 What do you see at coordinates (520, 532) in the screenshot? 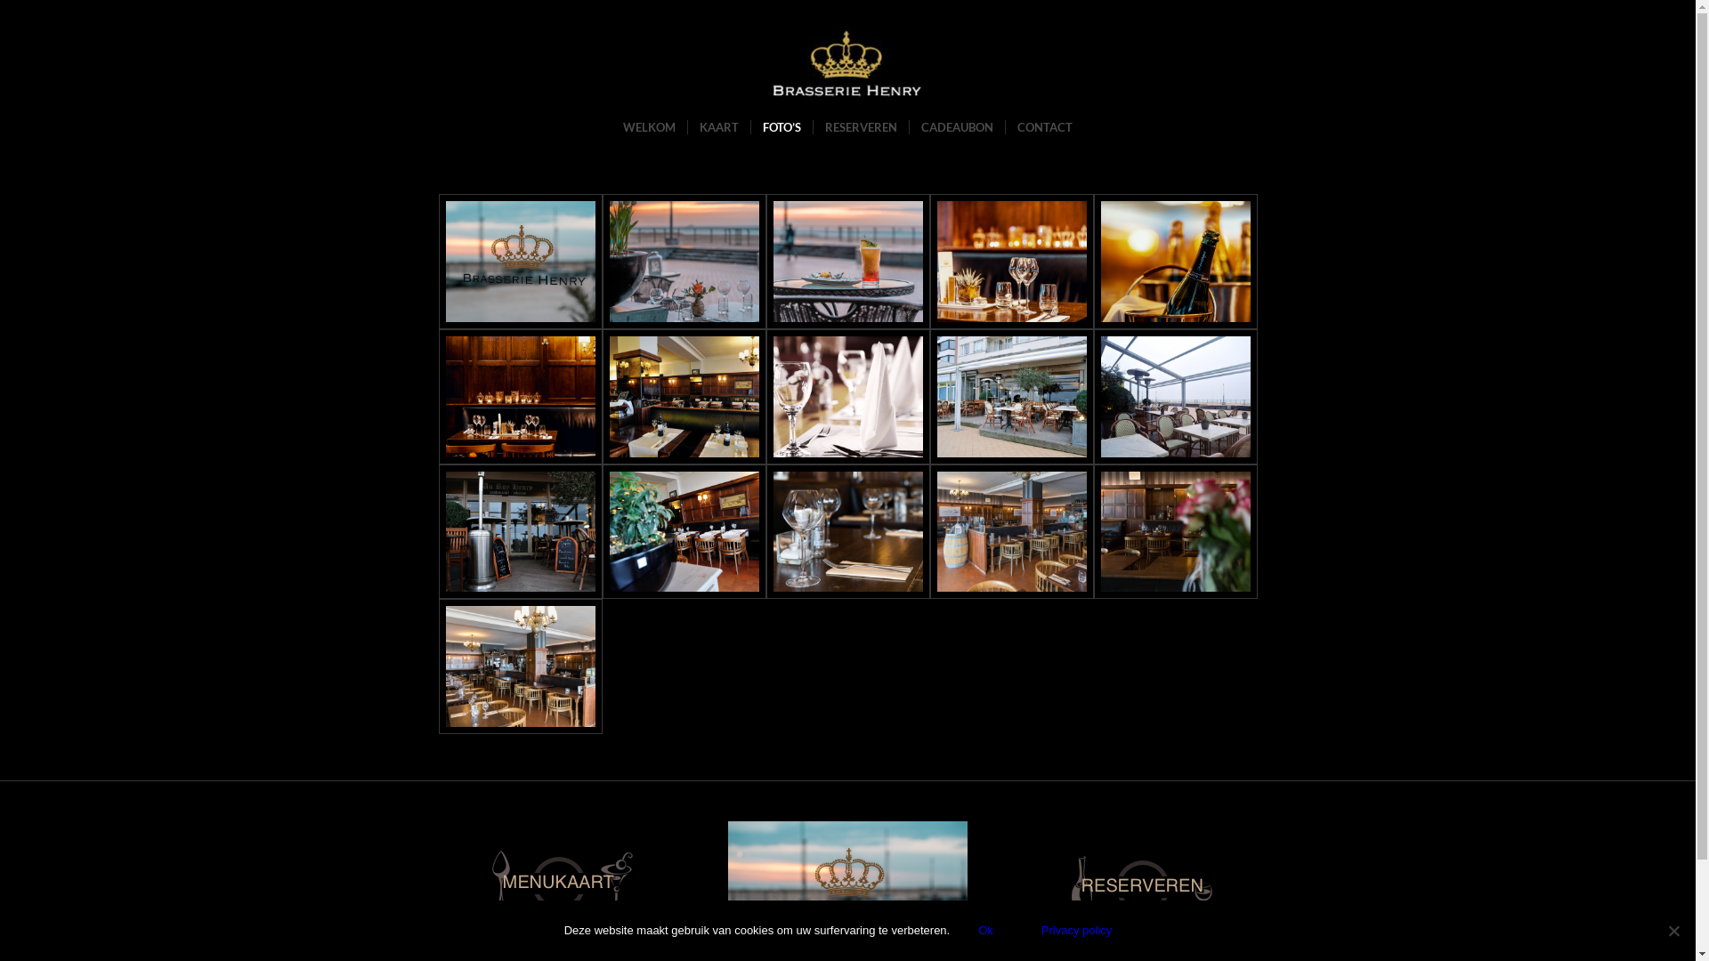
I see `Brasserie Henry` at bounding box center [520, 532].